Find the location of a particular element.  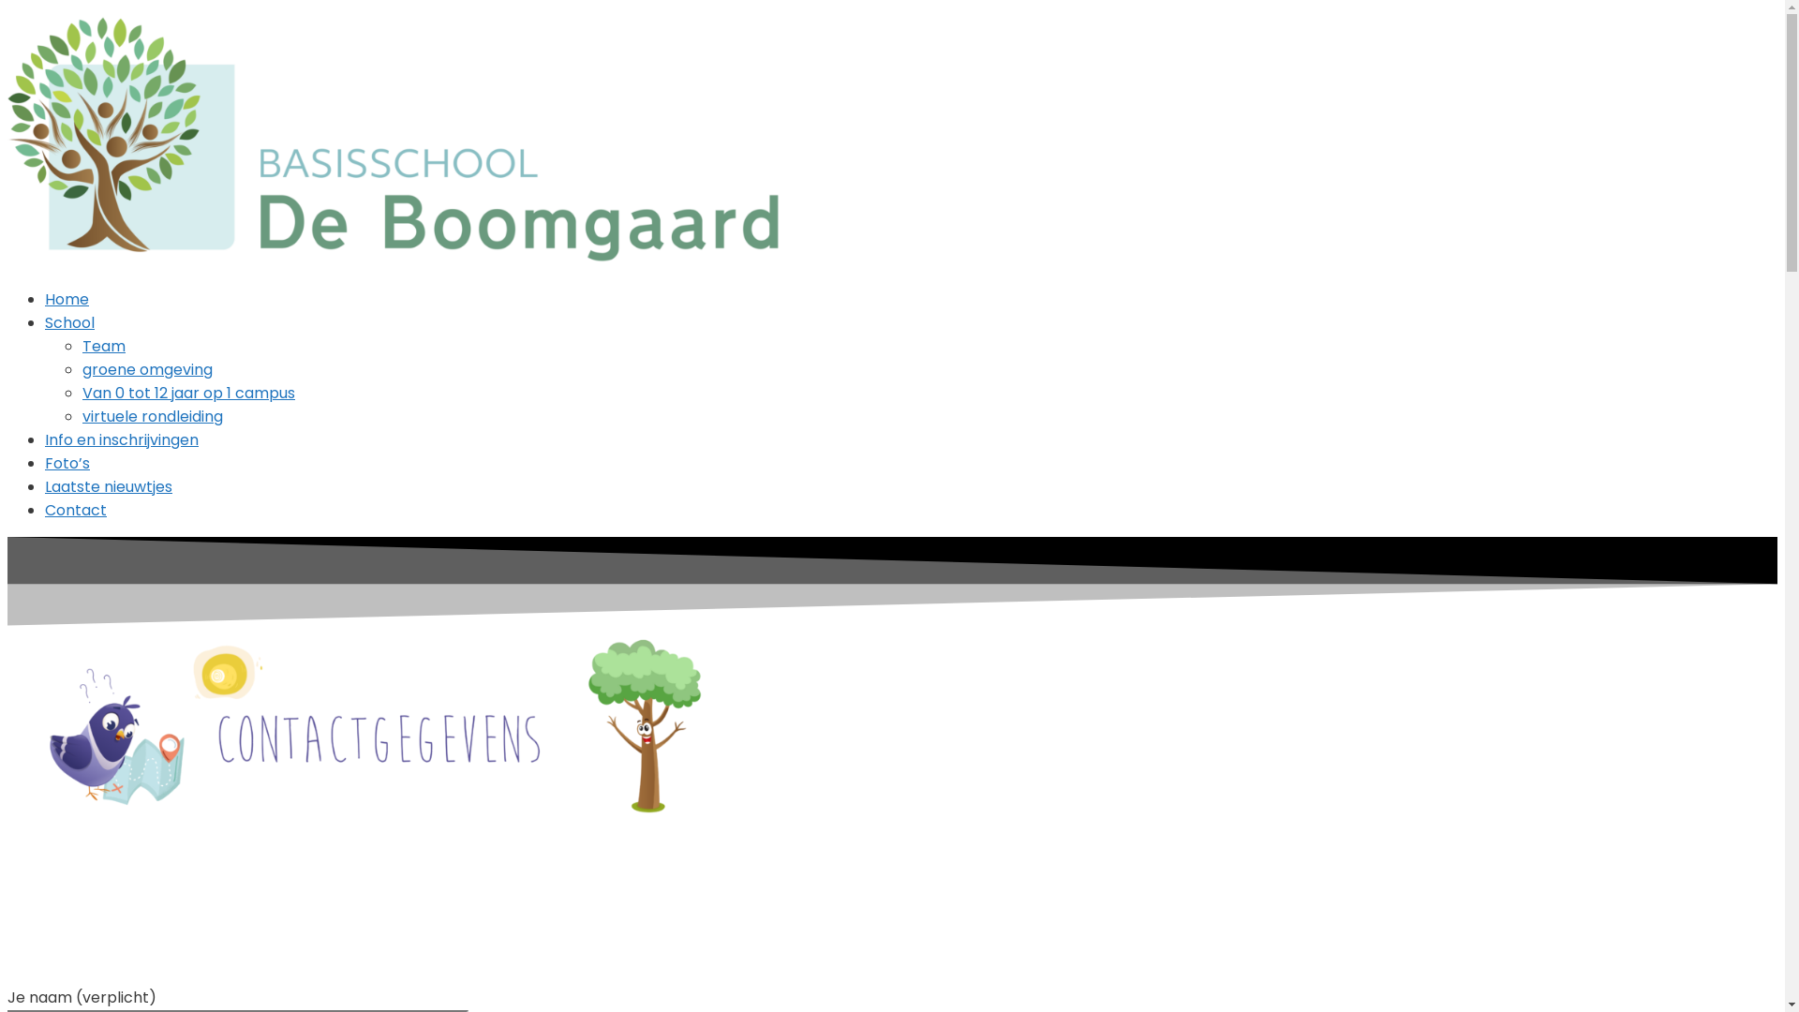

Laatste nieuwtjes is located at coordinates (109, 487).